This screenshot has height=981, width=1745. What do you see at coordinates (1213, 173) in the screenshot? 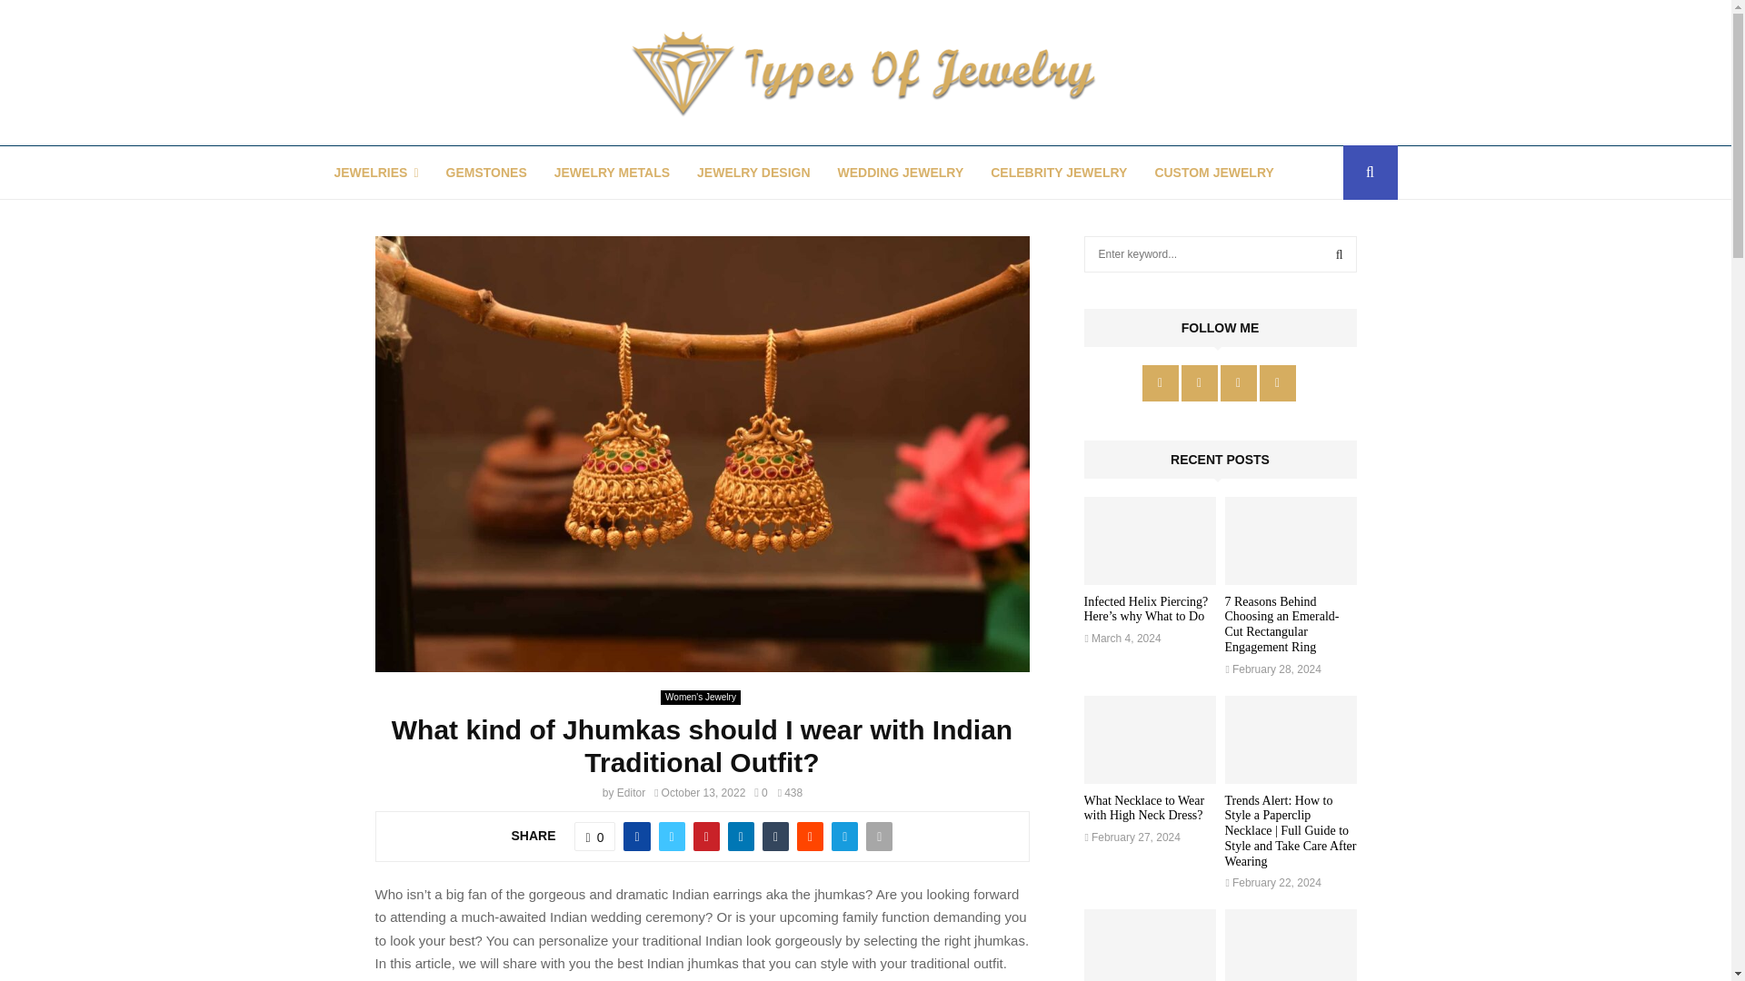
I see `CUSTOM JEWELRY` at bounding box center [1213, 173].